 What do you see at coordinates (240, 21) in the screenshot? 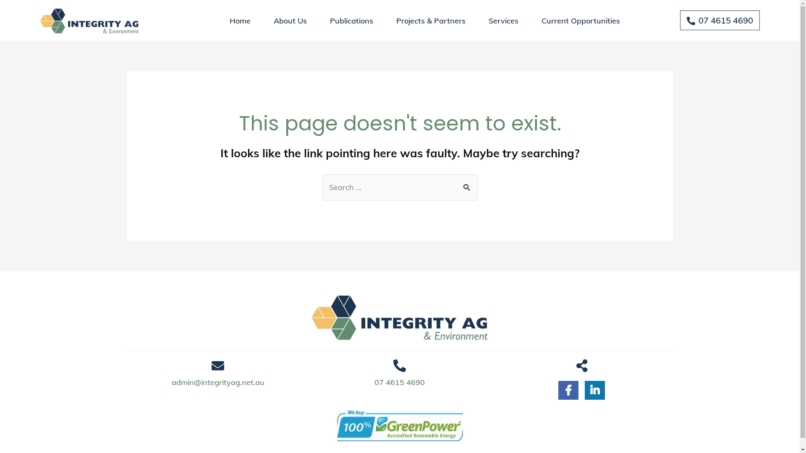
I see `Home` at bounding box center [240, 21].